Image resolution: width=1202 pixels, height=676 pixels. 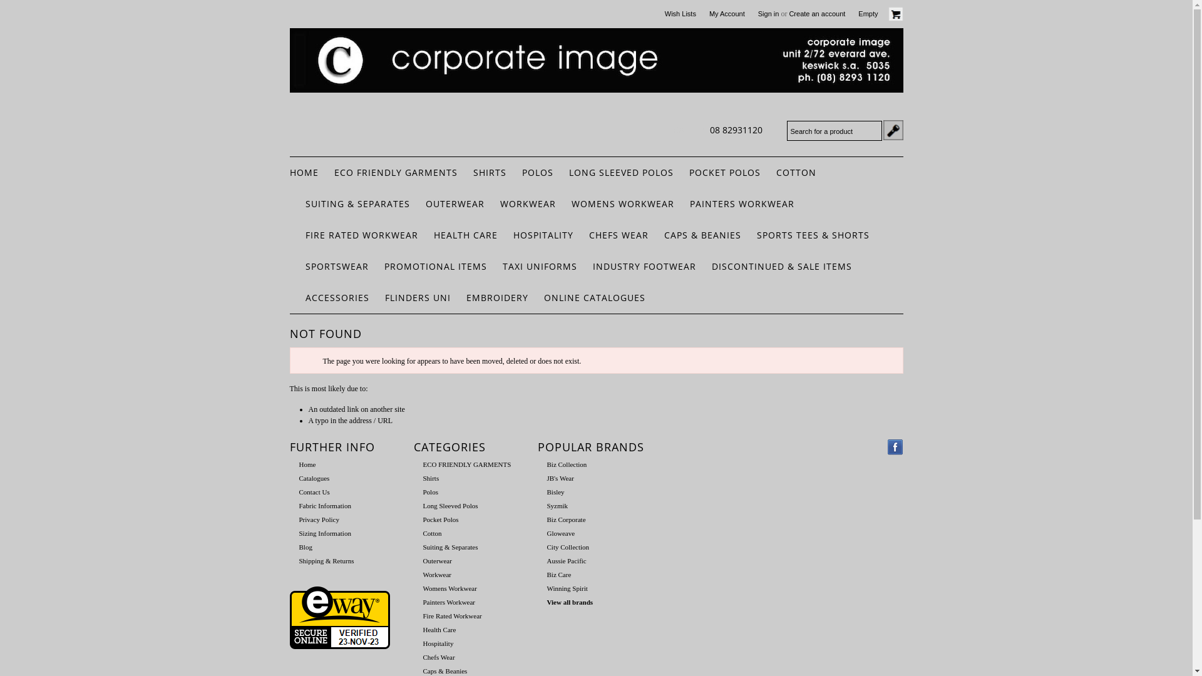 What do you see at coordinates (396, 173) in the screenshot?
I see `ECO FRIENDLY GARMENTS` at bounding box center [396, 173].